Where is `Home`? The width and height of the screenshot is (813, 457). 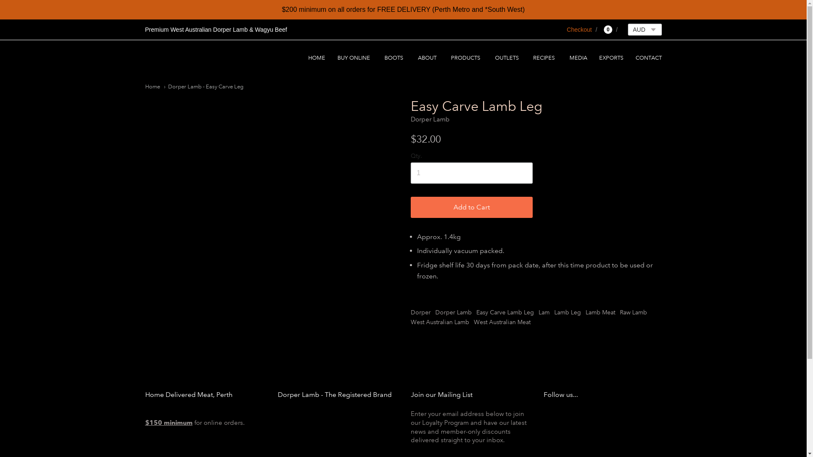
Home is located at coordinates (152, 87).